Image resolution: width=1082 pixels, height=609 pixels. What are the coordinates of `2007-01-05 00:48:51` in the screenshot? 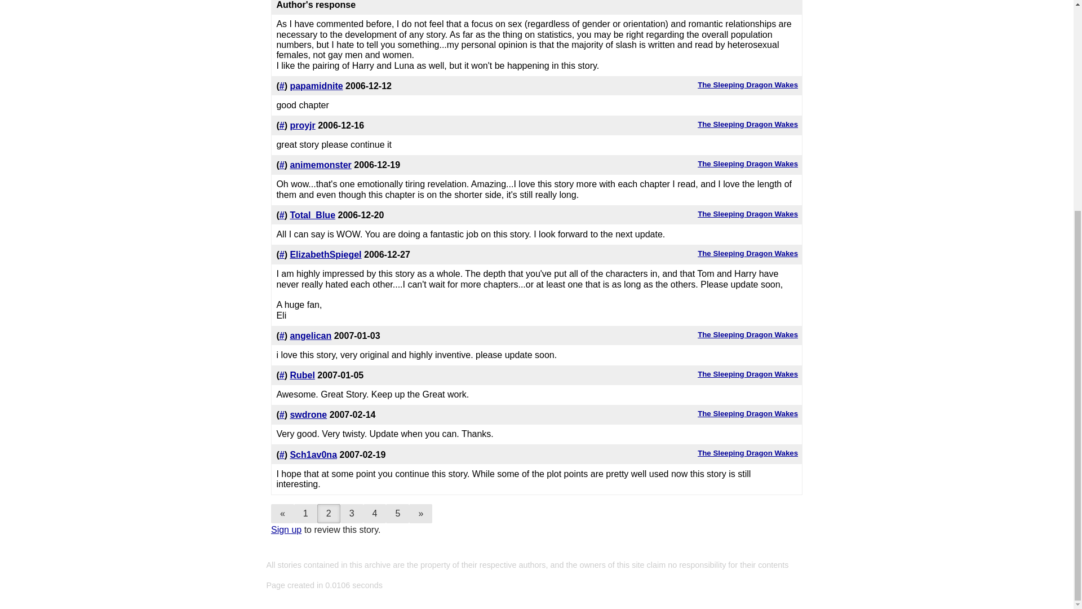 It's located at (340, 374).